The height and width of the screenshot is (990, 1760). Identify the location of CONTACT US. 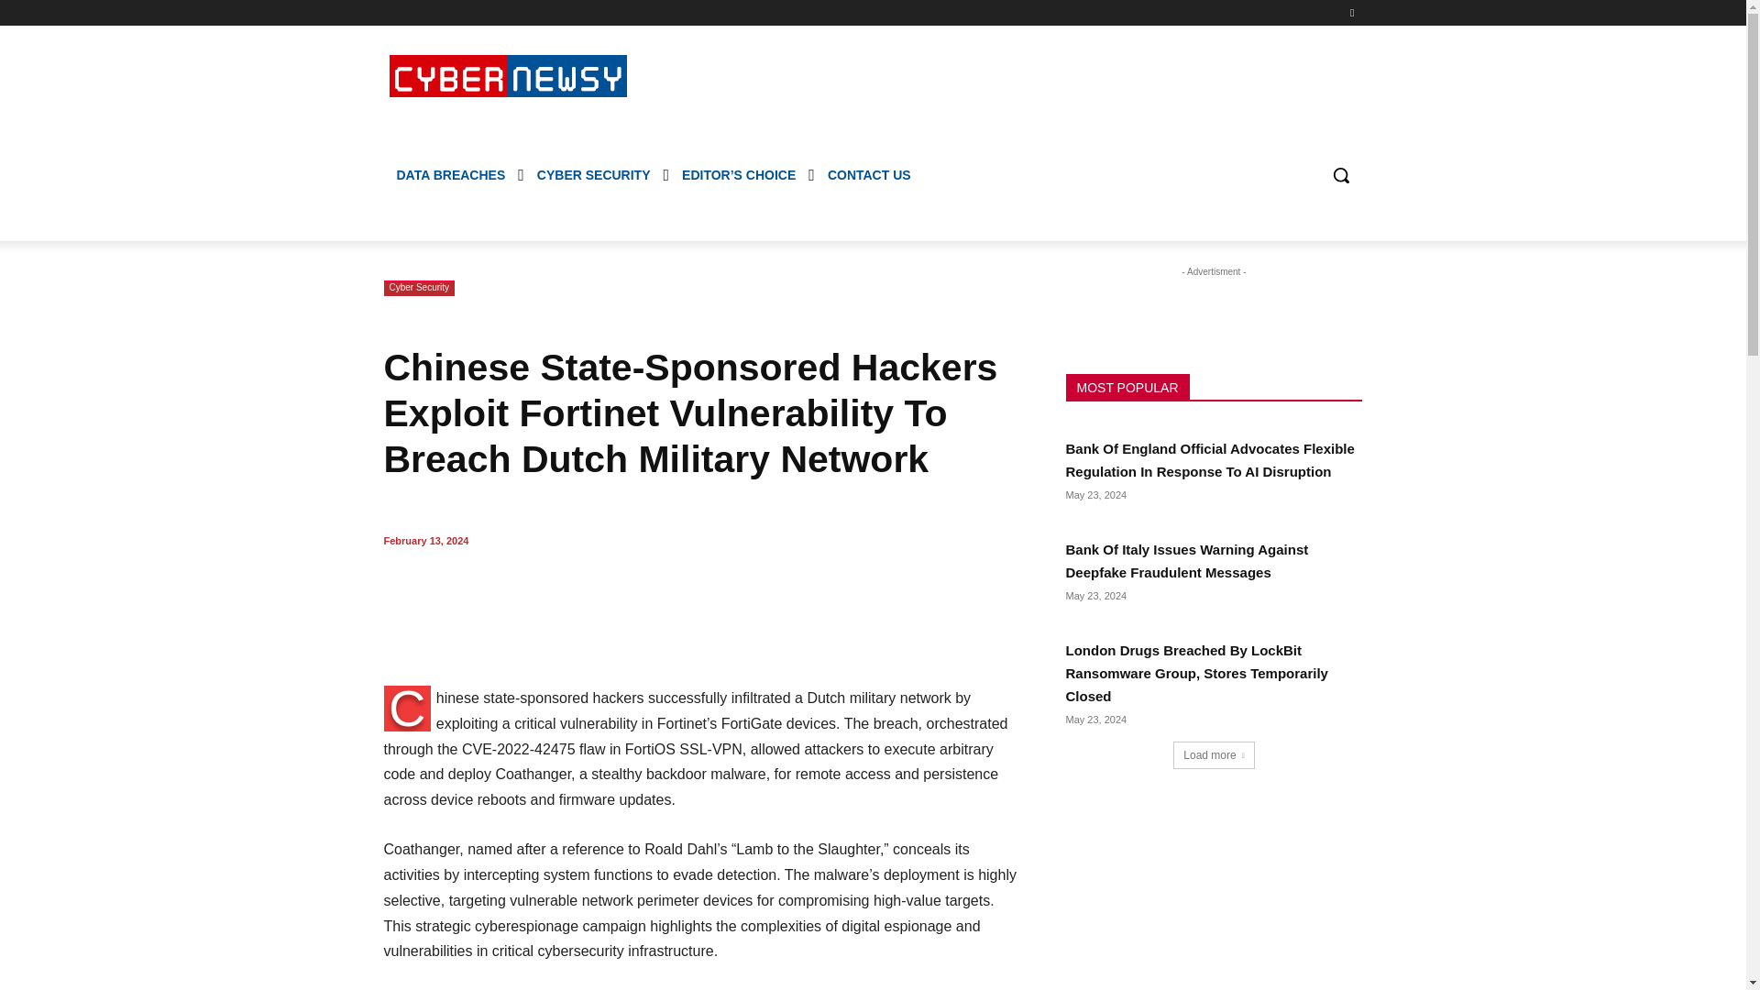
(869, 174).